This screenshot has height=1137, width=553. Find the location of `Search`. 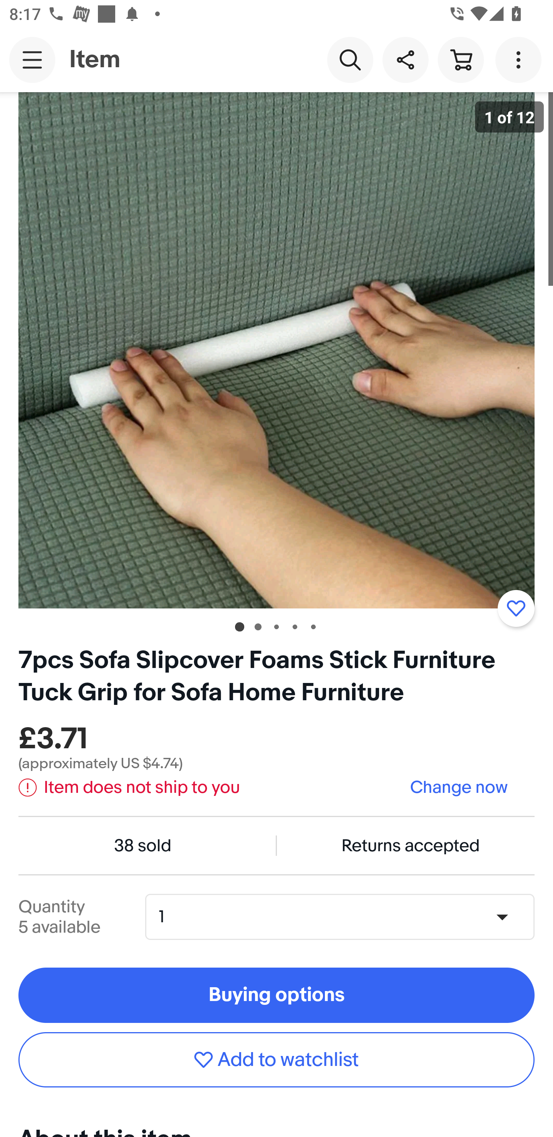

Search is located at coordinates (350, 59).